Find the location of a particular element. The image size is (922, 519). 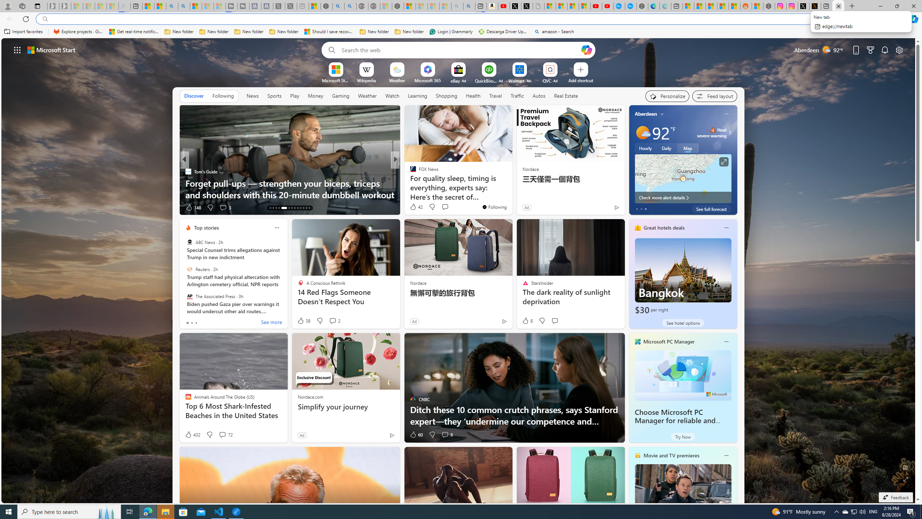

Class: control is located at coordinates (17, 50).